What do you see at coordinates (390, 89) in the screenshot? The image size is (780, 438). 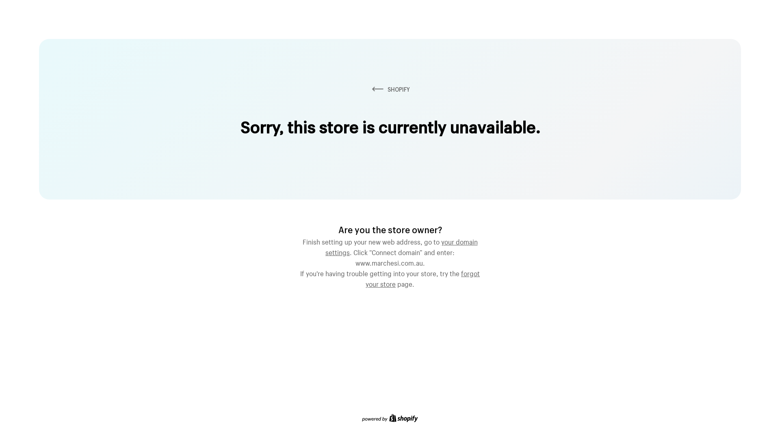 I see `SHOPIFY` at bounding box center [390, 89].